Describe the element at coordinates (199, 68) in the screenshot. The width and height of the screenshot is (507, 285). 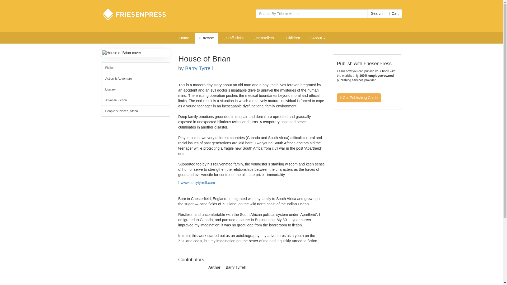
I see `Search for books by Barry Tyrrell` at that location.